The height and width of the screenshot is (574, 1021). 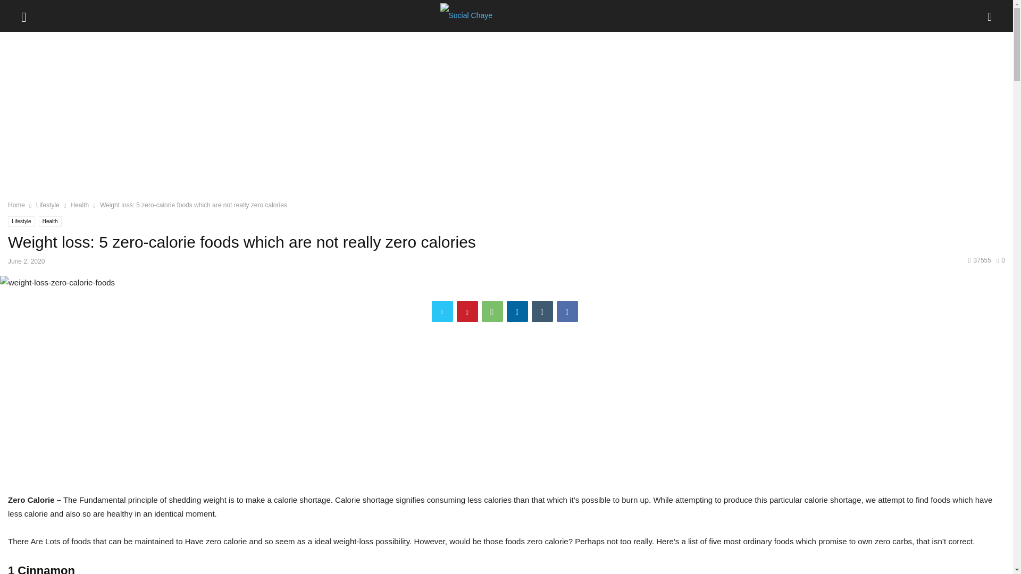 What do you see at coordinates (80, 205) in the screenshot?
I see `View all posts in Health` at bounding box center [80, 205].